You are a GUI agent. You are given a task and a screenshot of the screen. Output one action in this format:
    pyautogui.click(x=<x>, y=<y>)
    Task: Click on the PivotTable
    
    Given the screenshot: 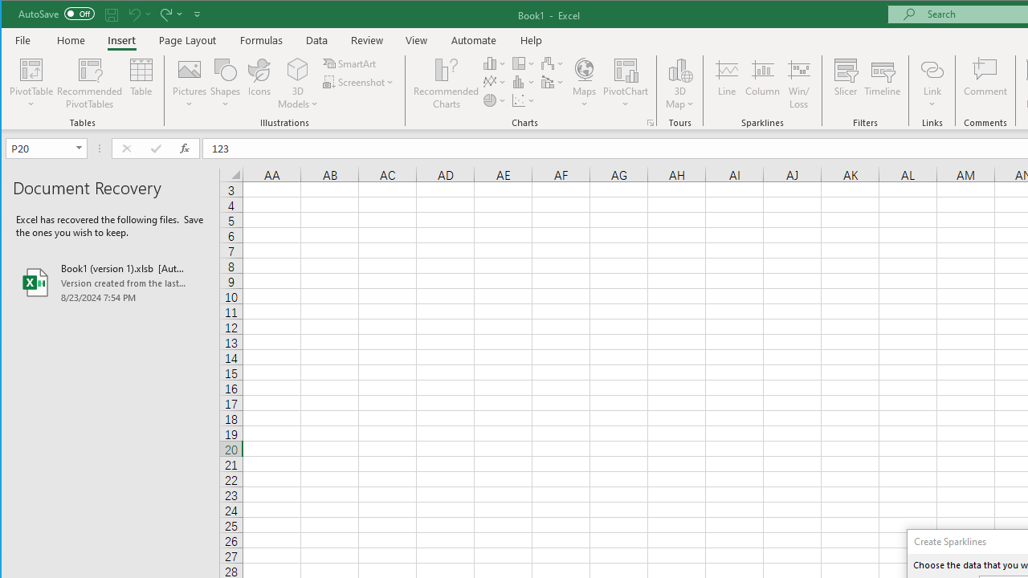 What is the action you would take?
    pyautogui.click(x=32, y=69)
    